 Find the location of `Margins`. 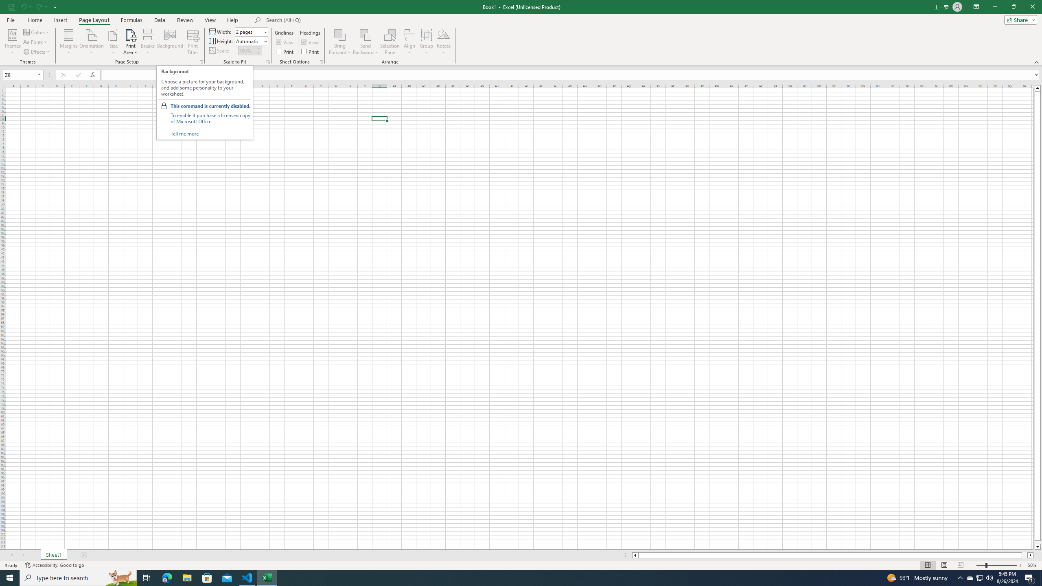

Margins is located at coordinates (68, 42).